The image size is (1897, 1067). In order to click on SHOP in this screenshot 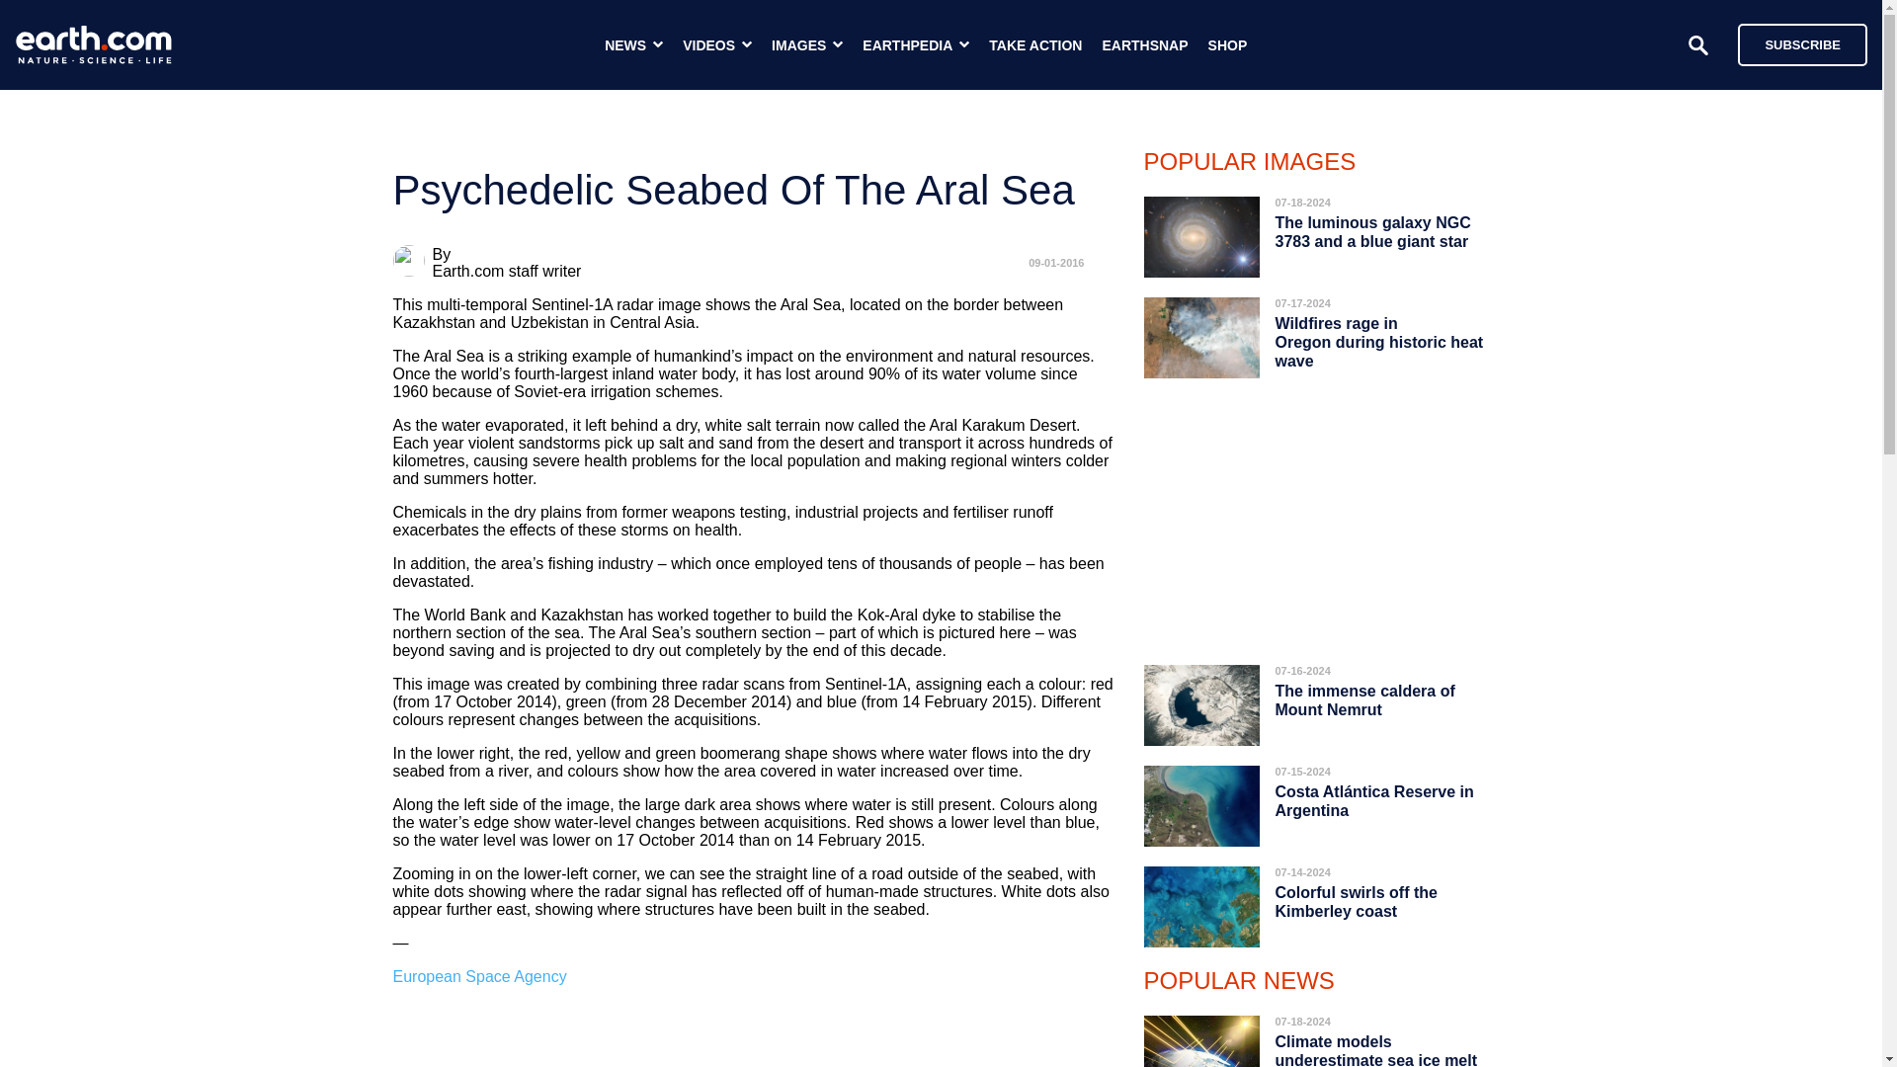, I will do `click(1228, 45)`.